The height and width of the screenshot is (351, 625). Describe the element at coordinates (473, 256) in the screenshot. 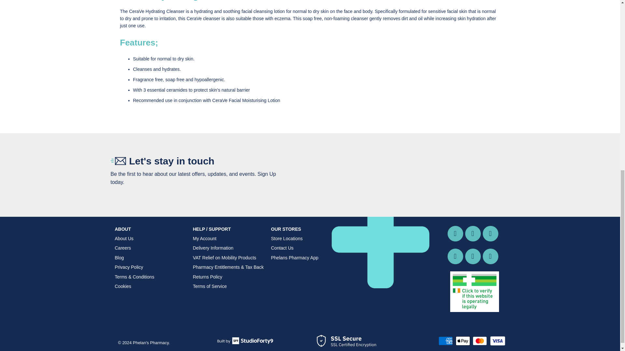

I see `Phelan's Pharmacy on LinkedIn` at that location.